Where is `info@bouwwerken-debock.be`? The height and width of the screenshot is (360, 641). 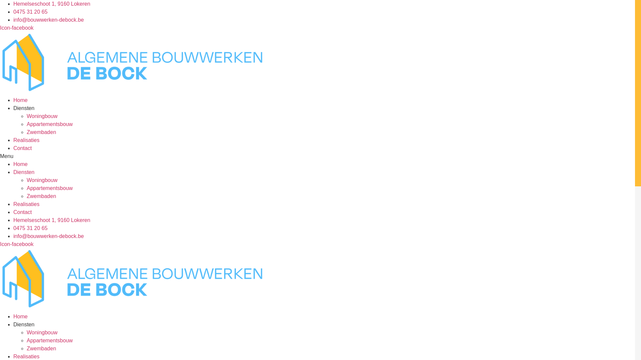
info@bouwwerken-debock.be is located at coordinates (49, 236).